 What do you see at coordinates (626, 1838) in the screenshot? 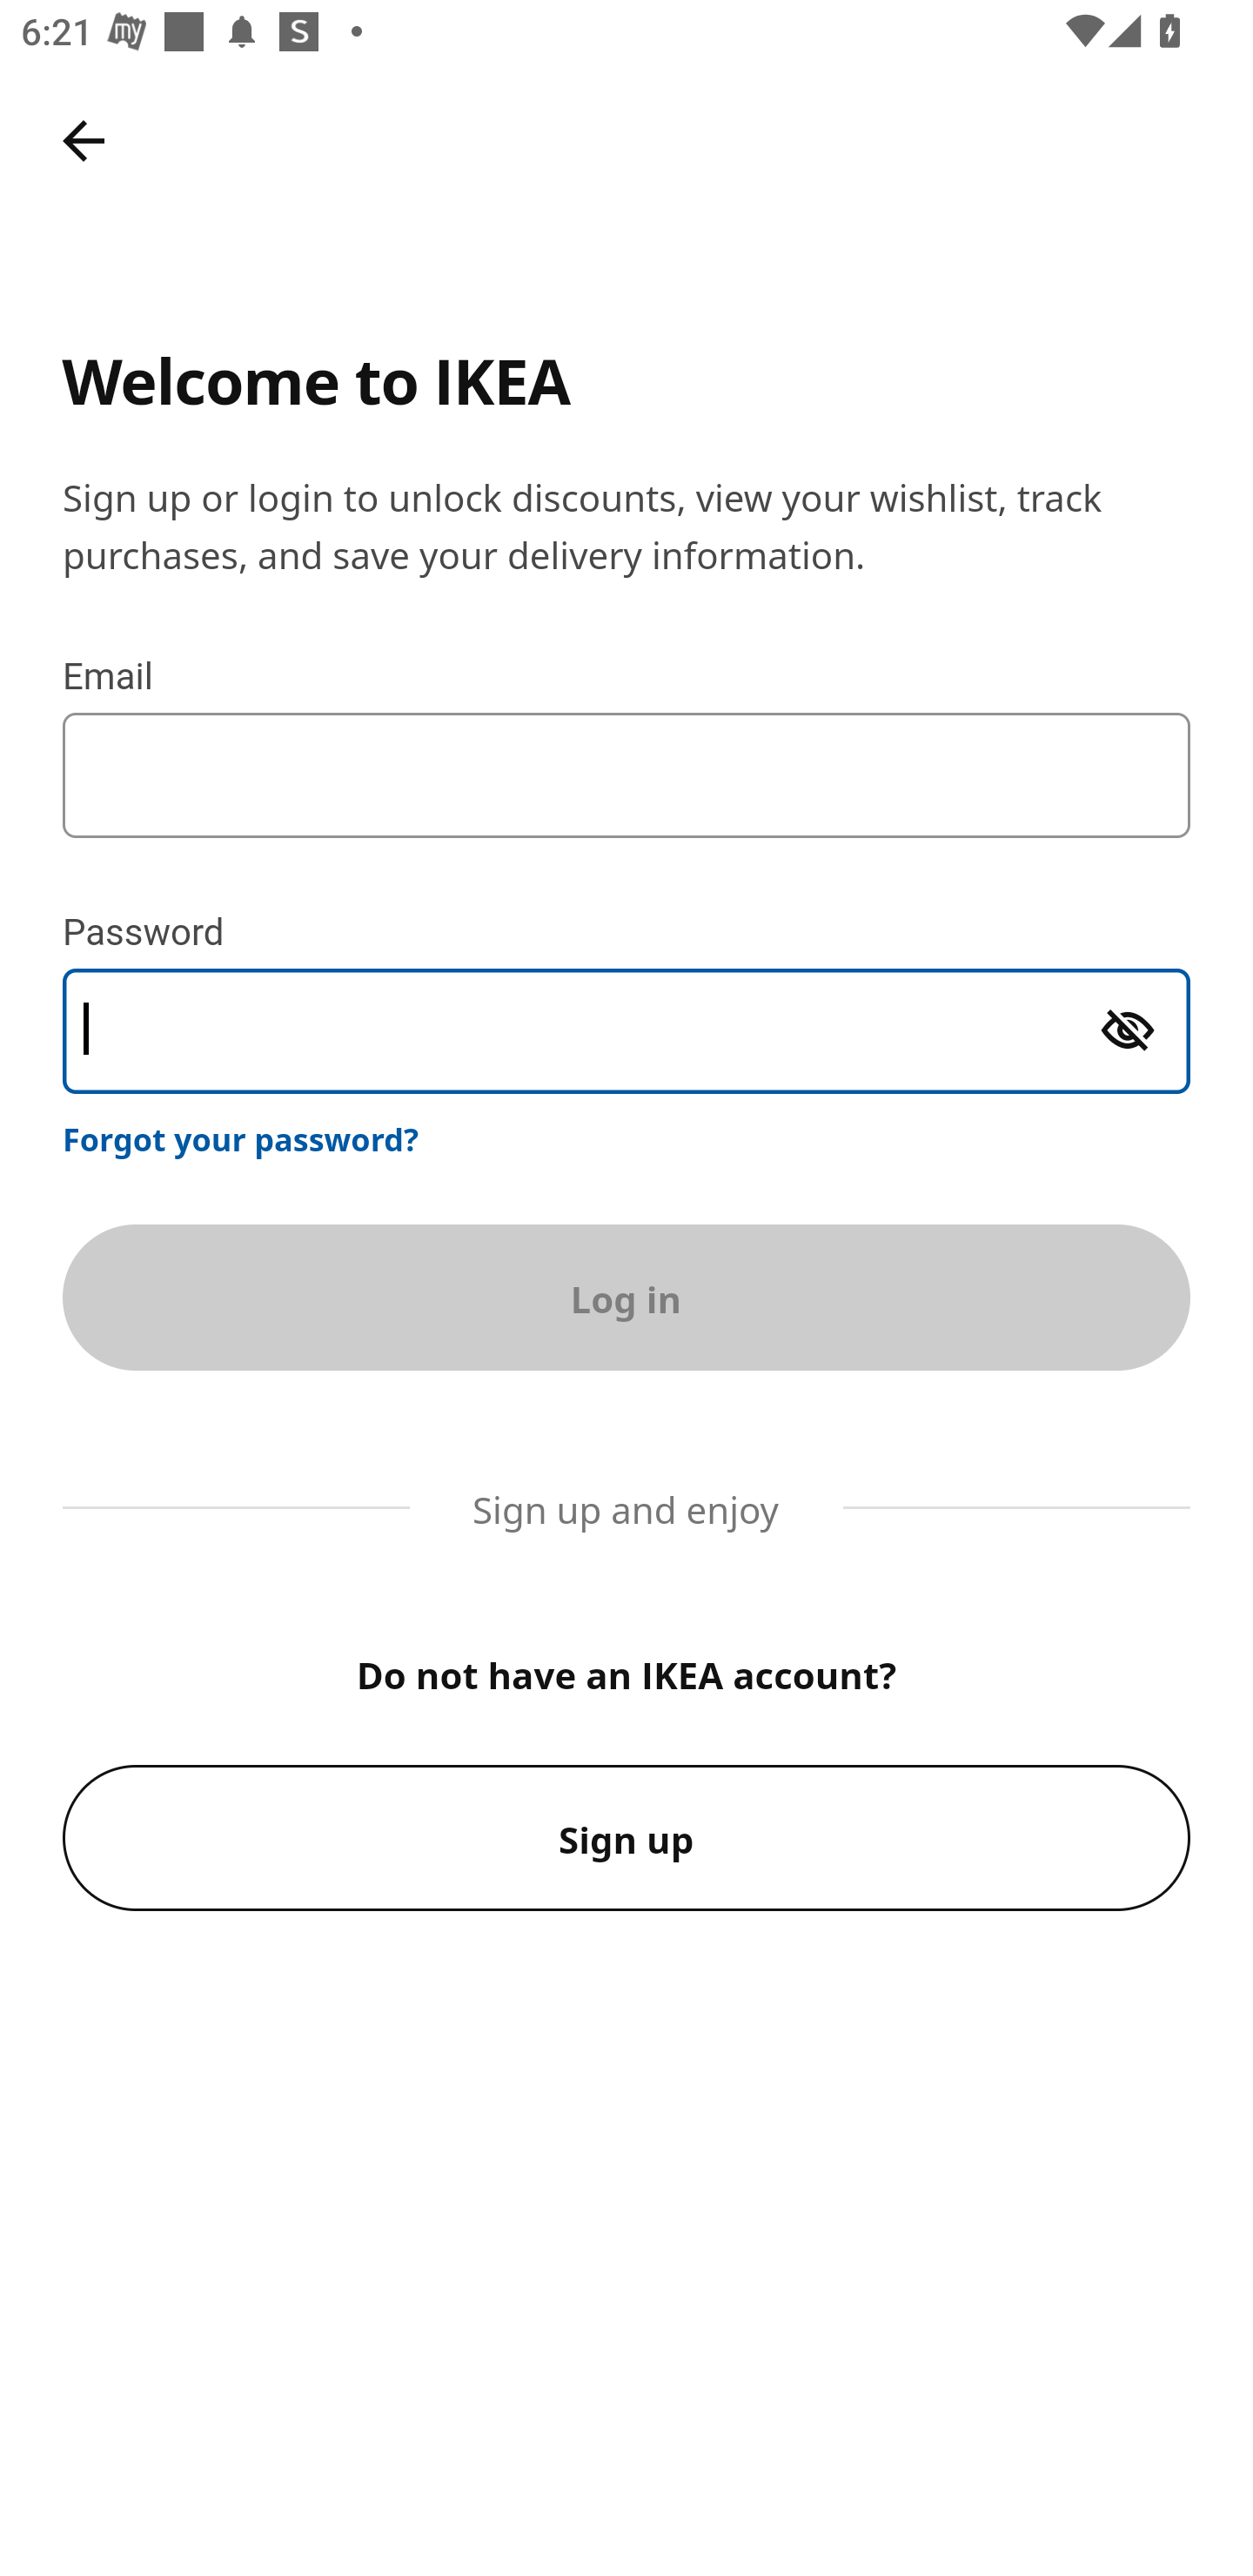
I see `Sign up` at bounding box center [626, 1838].